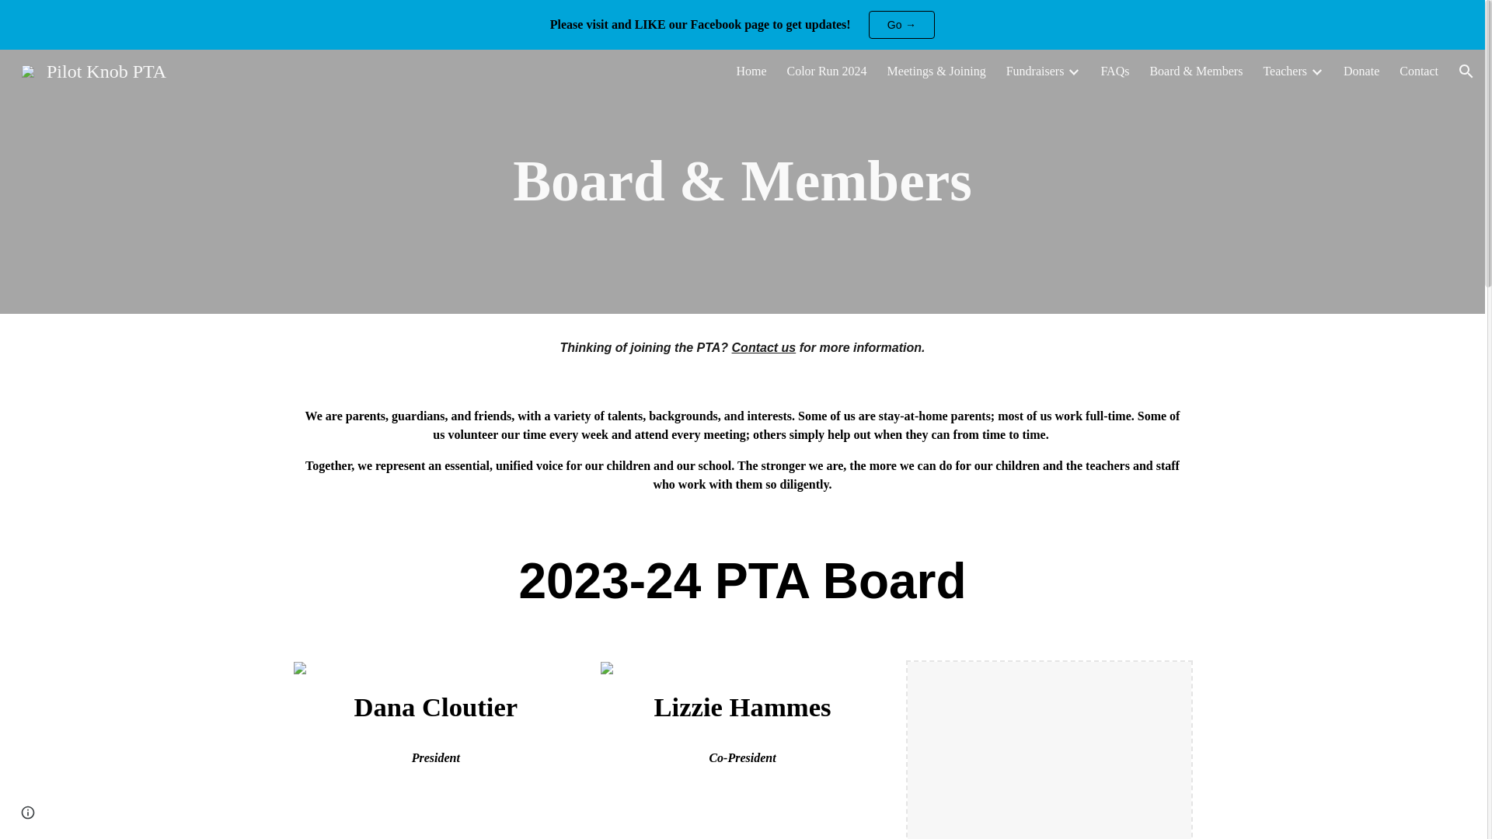 Image resolution: width=1492 pixels, height=839 pixels. What do you see at coordinates (1284, 71) in the screenshot?
I see `Teachers` at bounding box center [1284, 71].